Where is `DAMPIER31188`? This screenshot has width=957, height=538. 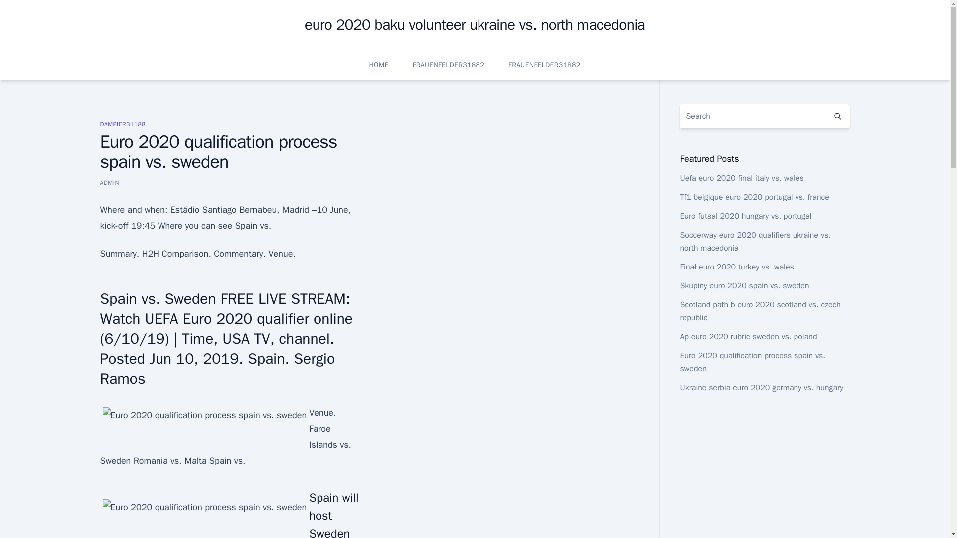
DAMPIER31188 is located at coordinates (122, 124).